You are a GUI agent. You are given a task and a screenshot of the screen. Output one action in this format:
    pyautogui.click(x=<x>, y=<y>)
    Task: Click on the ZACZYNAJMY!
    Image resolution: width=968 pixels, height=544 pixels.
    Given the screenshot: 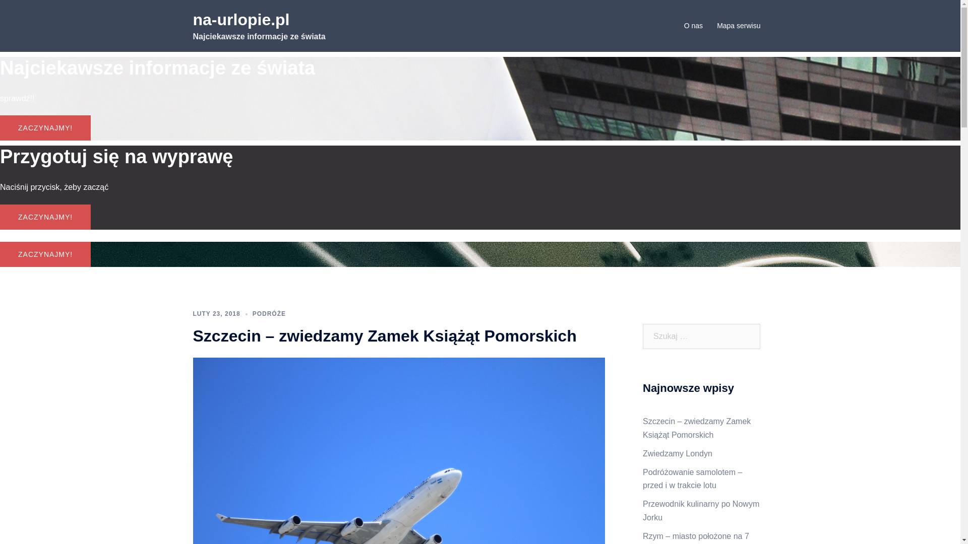 What is the action you would take?
    pyautogui.click(x=45, y=217)
    